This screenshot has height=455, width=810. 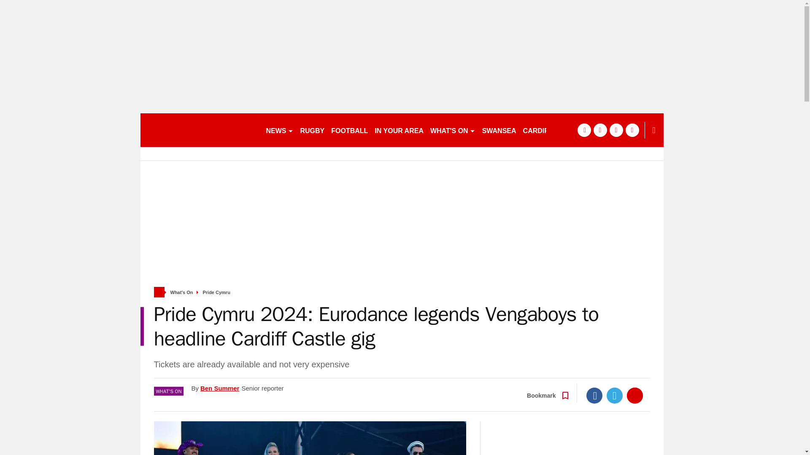 I want to click on Facebook, so click(x=594, y=395).